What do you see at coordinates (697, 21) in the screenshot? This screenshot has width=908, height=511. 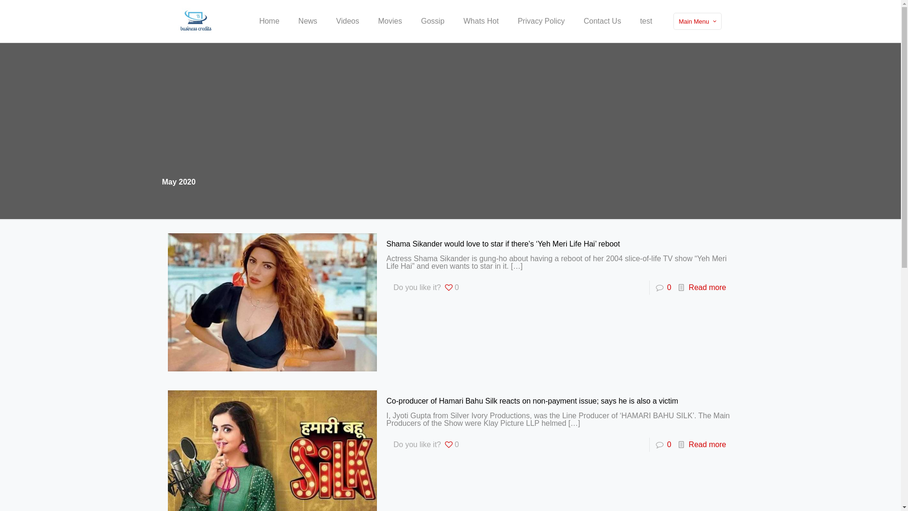 I see `Main Menu` at bounding box center [697, 21].